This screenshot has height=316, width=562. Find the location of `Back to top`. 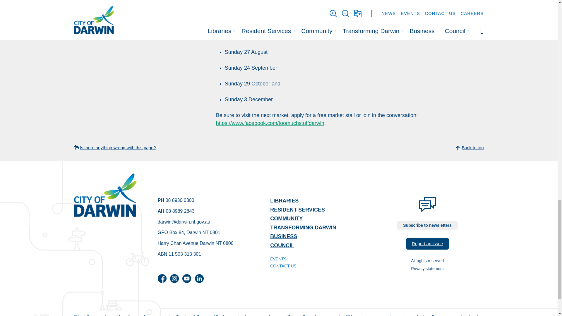

Back to top is located at coordinates (278, 148).